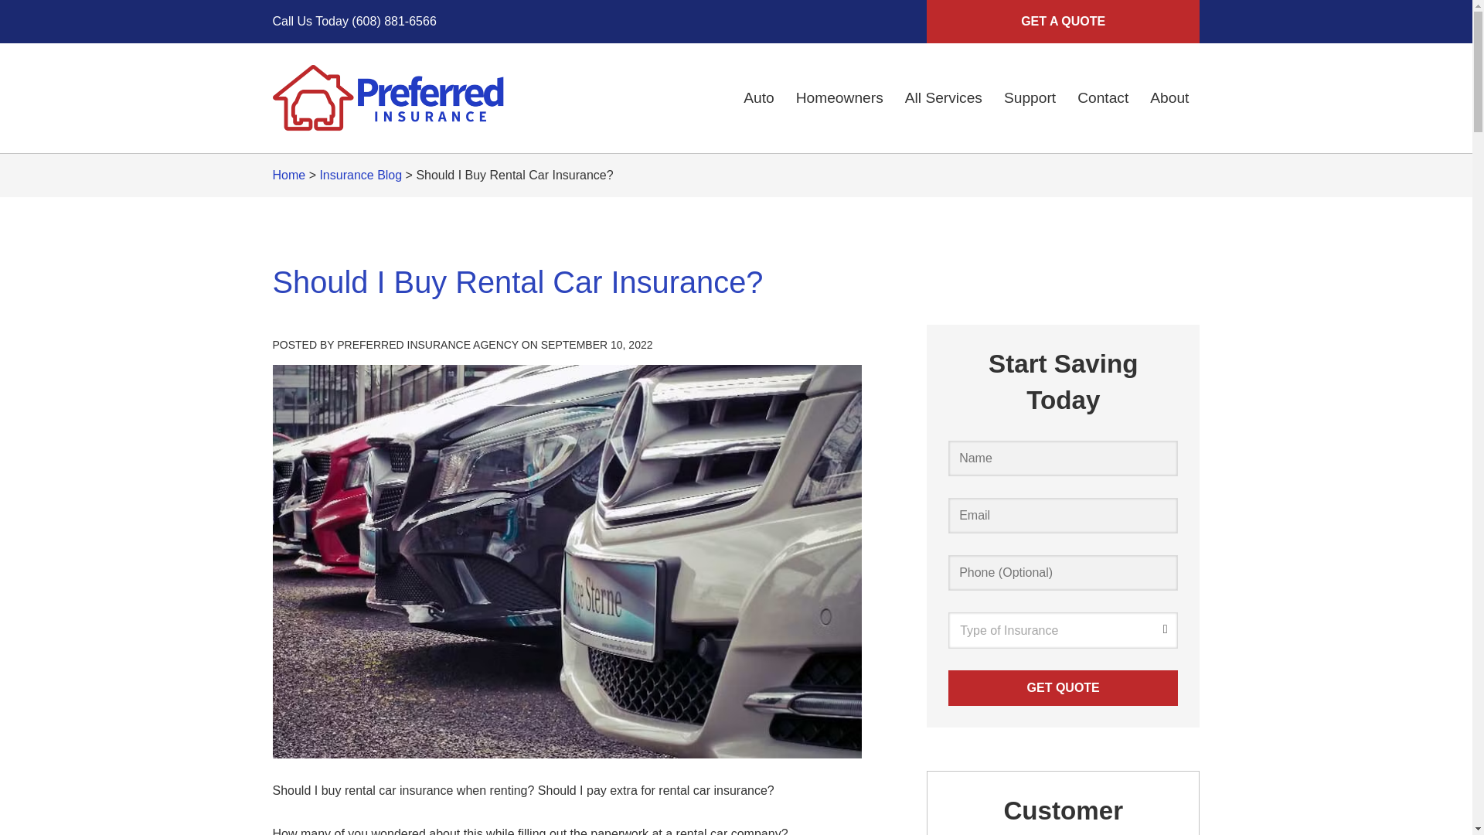 Image resolution: width=1484 pixels, height=835 pixels. Describe the element at coordinates (839, 97) in the screenshot. I see `Homeowners` at that location.